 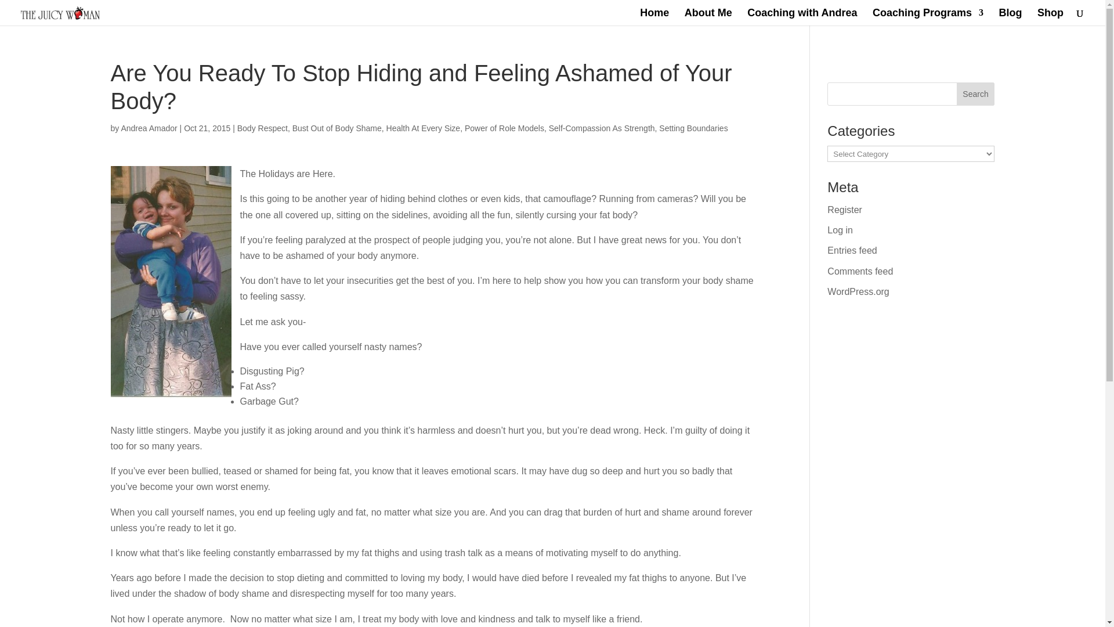 I want to click on Log in, so click(x=840, y=230).